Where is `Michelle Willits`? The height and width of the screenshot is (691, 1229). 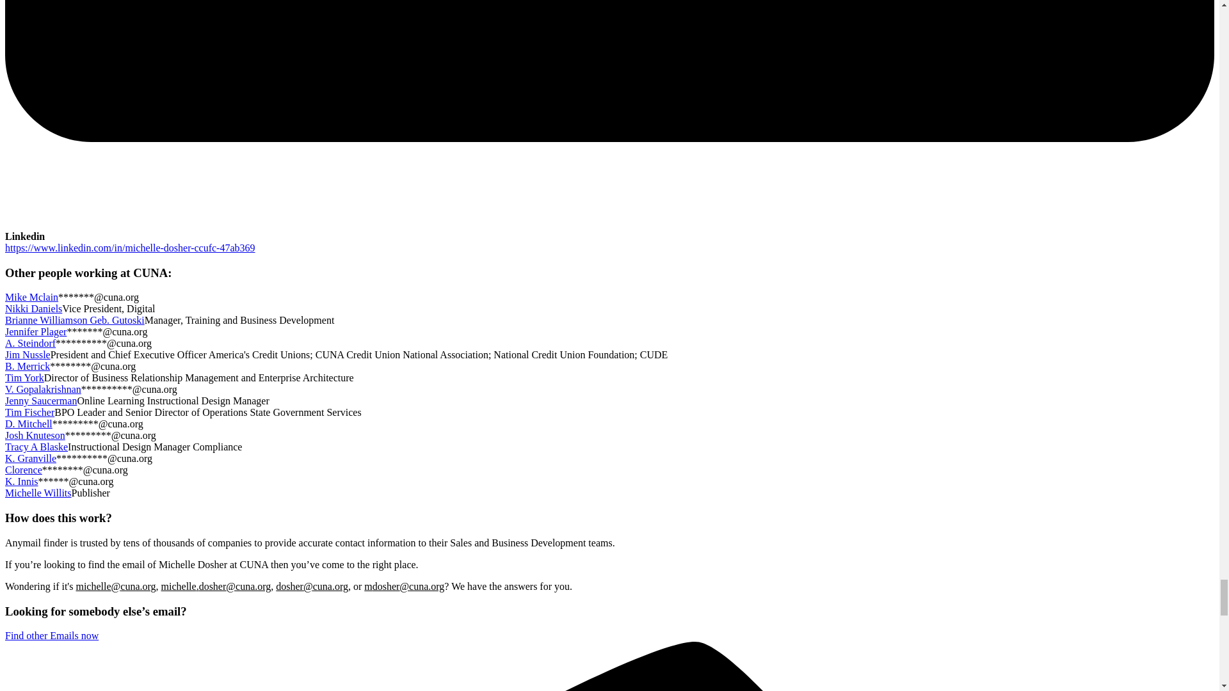 Michelle Willits is located at coordinates (38, 493).